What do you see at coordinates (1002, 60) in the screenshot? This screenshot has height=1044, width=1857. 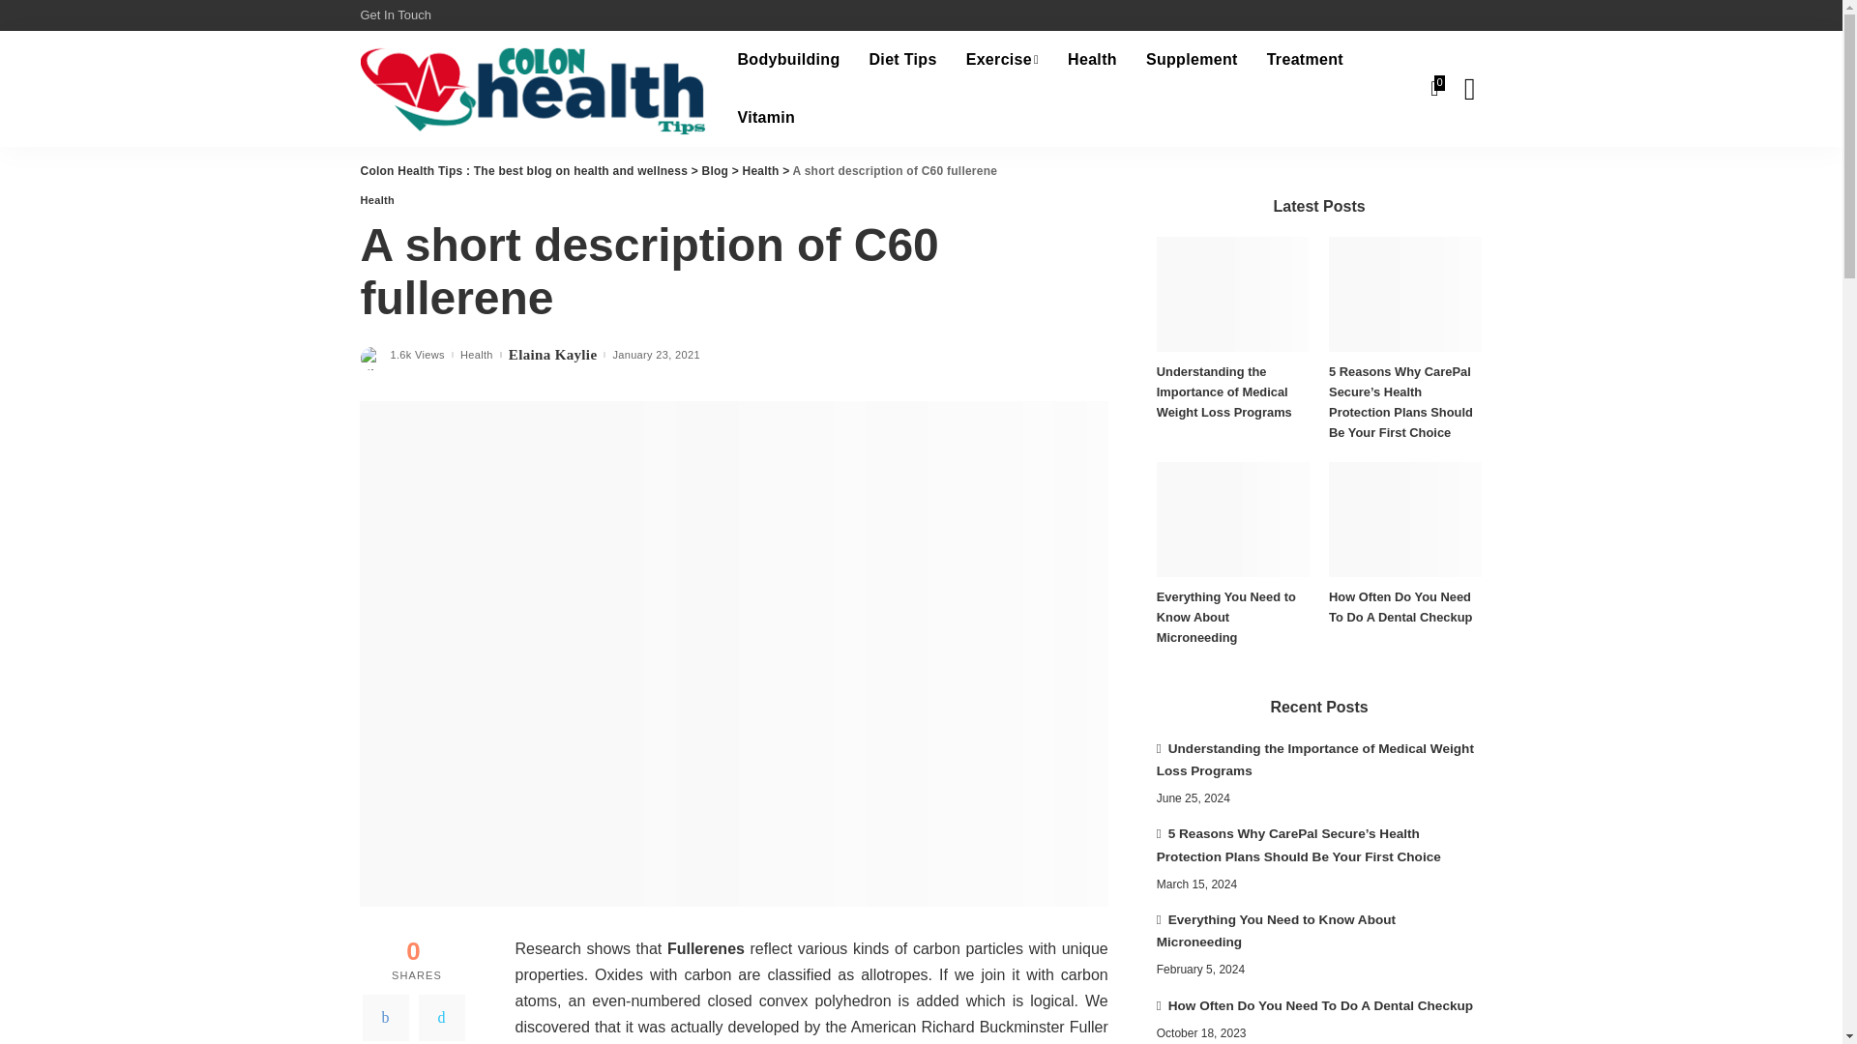 I see `Exercise` at bounding box center [1002, 60].